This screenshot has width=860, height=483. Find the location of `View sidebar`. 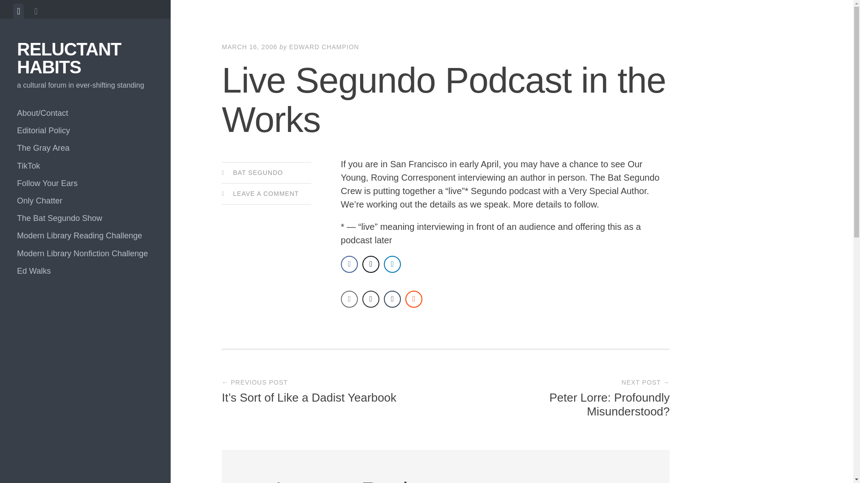

View sidebar is located at coordinates (36, 11).